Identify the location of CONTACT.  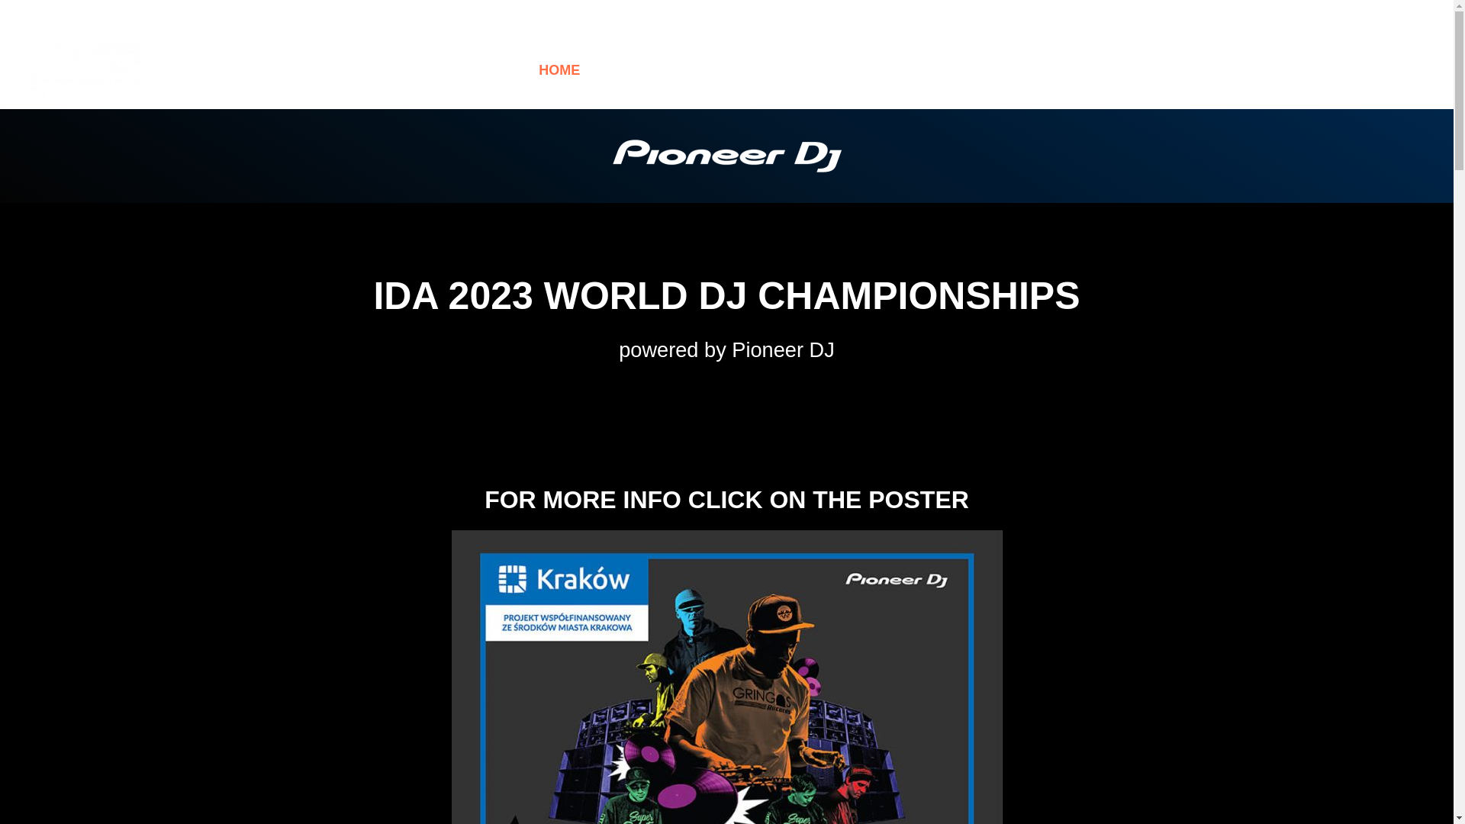
(882, 69).